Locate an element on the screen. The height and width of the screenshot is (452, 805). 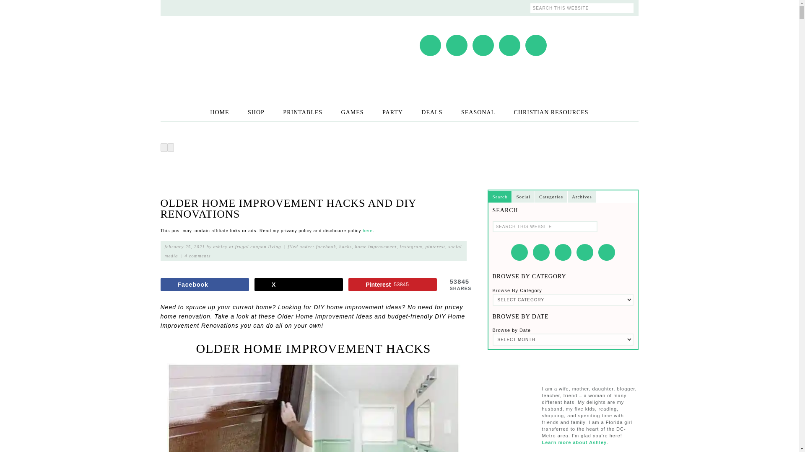
CHRISTIAN RESOURCES is located at coordinates (551, 112).